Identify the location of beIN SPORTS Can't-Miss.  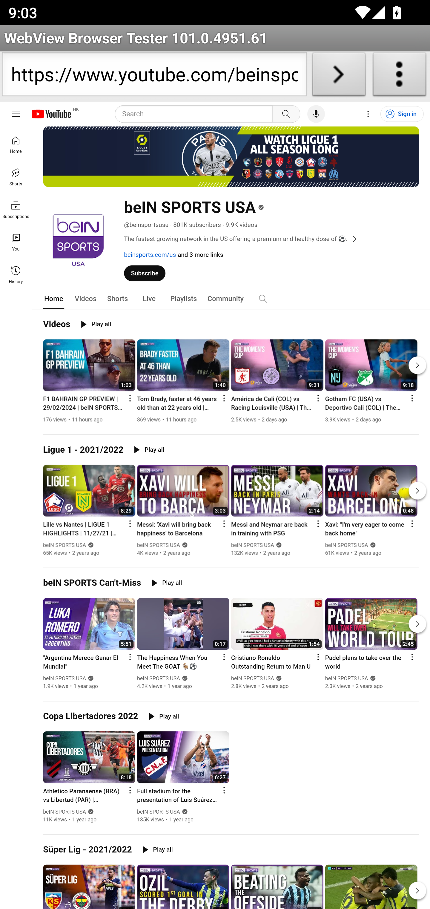
(92, 583).